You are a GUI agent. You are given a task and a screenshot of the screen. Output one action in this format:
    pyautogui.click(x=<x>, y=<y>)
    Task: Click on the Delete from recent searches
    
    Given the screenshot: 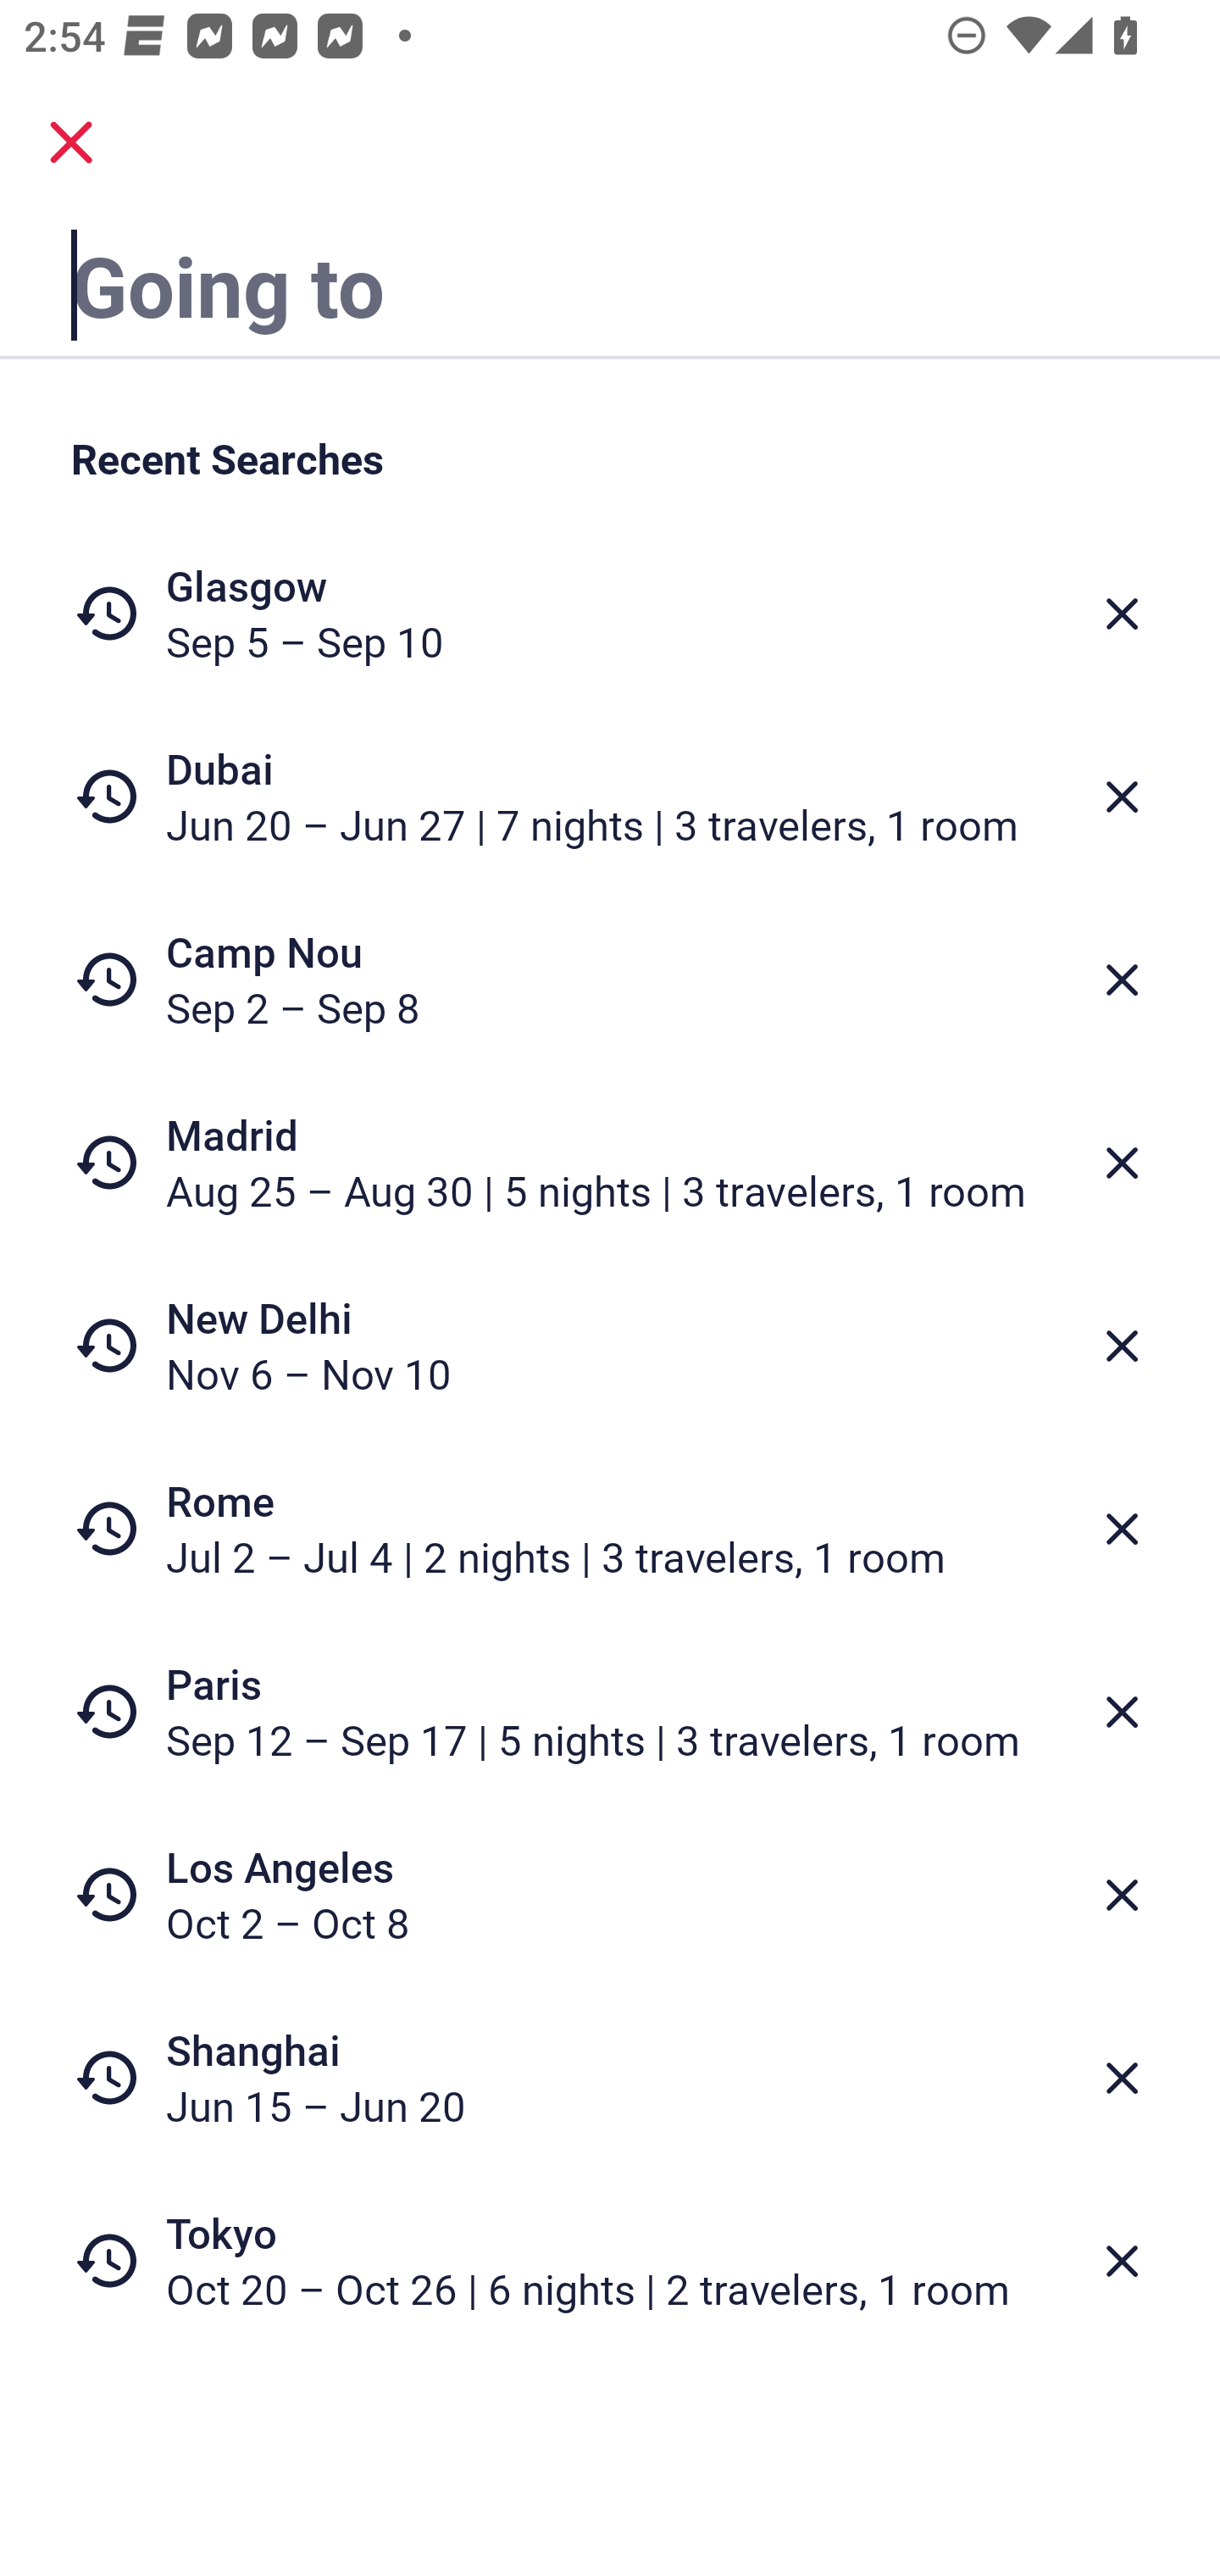 What is the action you would take?
    pyautogui.click(x=1122, y=2079)
    